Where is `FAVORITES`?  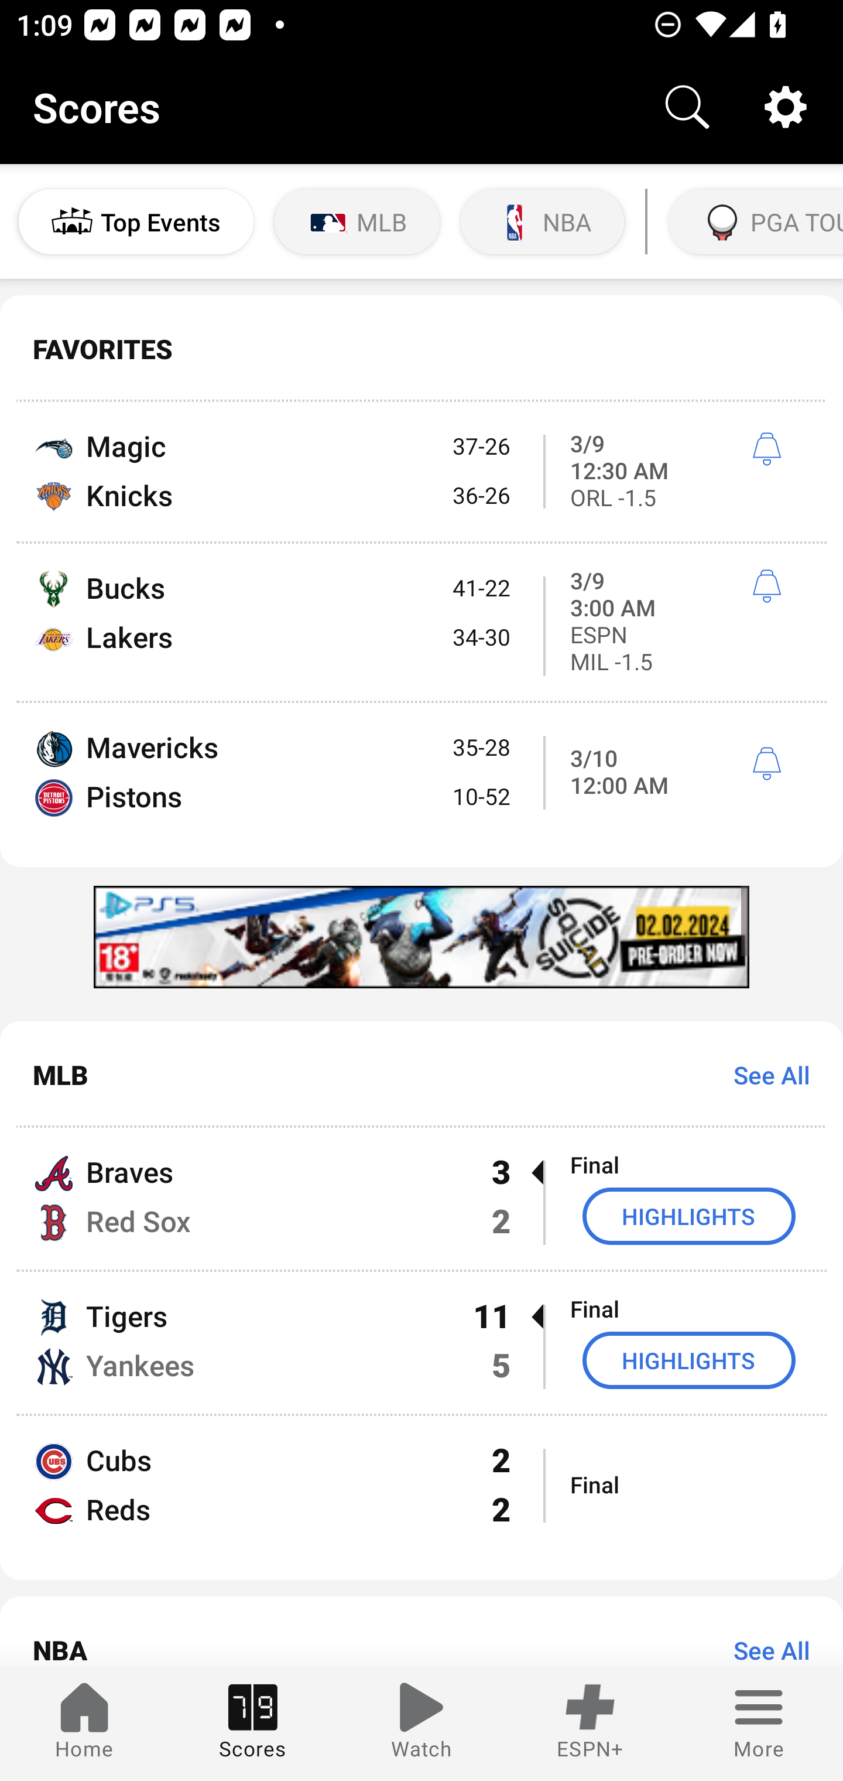 FAVORITES is located at coordinates (421, 349).